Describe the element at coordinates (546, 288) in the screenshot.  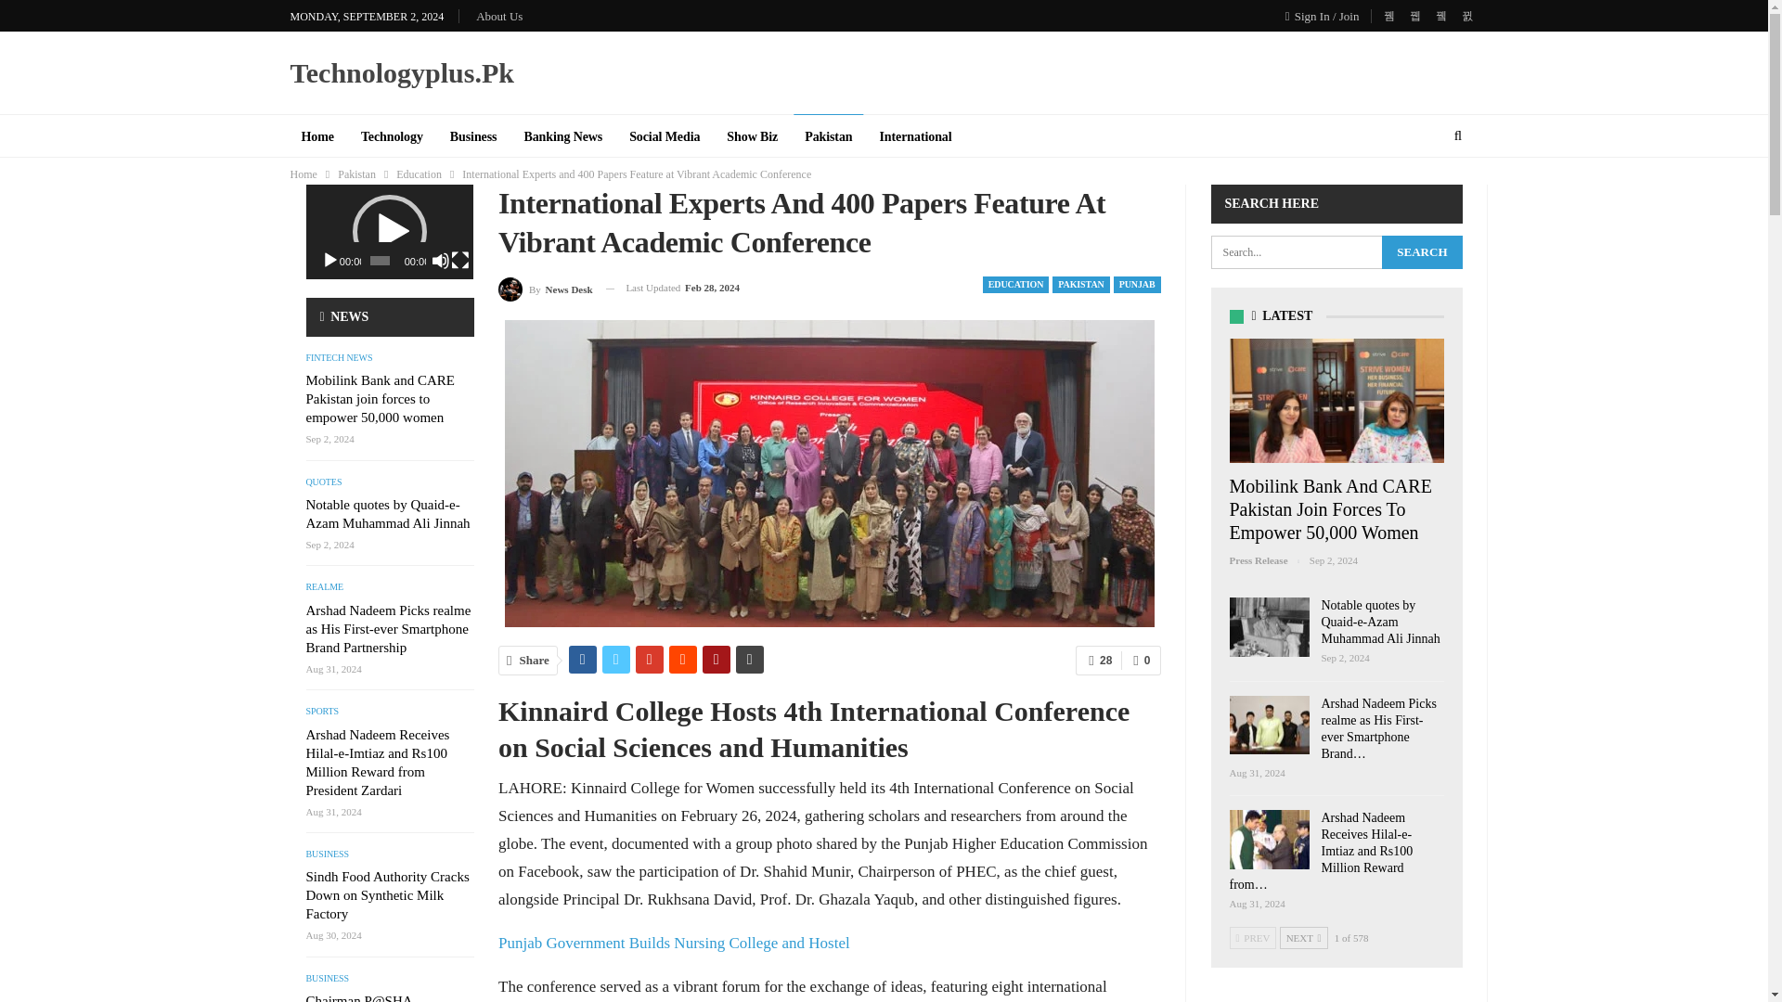
I see `Browse Author Articles` at that location.